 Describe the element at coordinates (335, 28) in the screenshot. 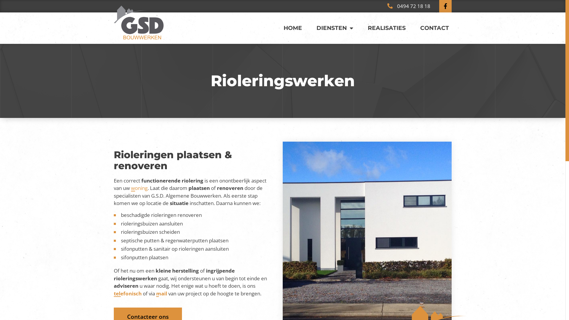

I see `DIENSTEN` at that location.